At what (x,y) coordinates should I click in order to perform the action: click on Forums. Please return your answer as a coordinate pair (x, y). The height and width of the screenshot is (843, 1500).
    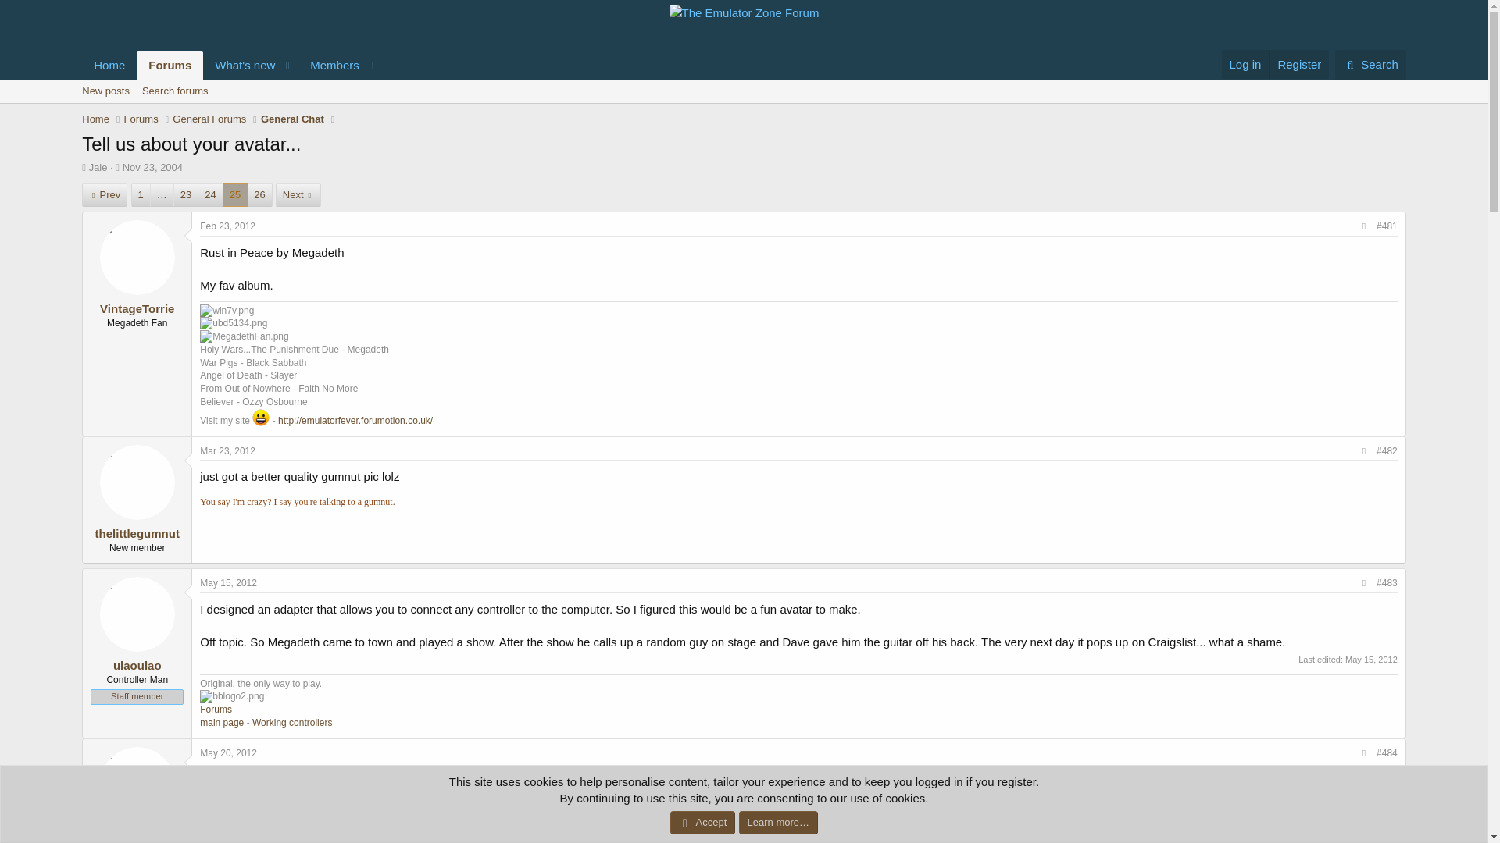
    Looking at the image, I should click on (141, 119).